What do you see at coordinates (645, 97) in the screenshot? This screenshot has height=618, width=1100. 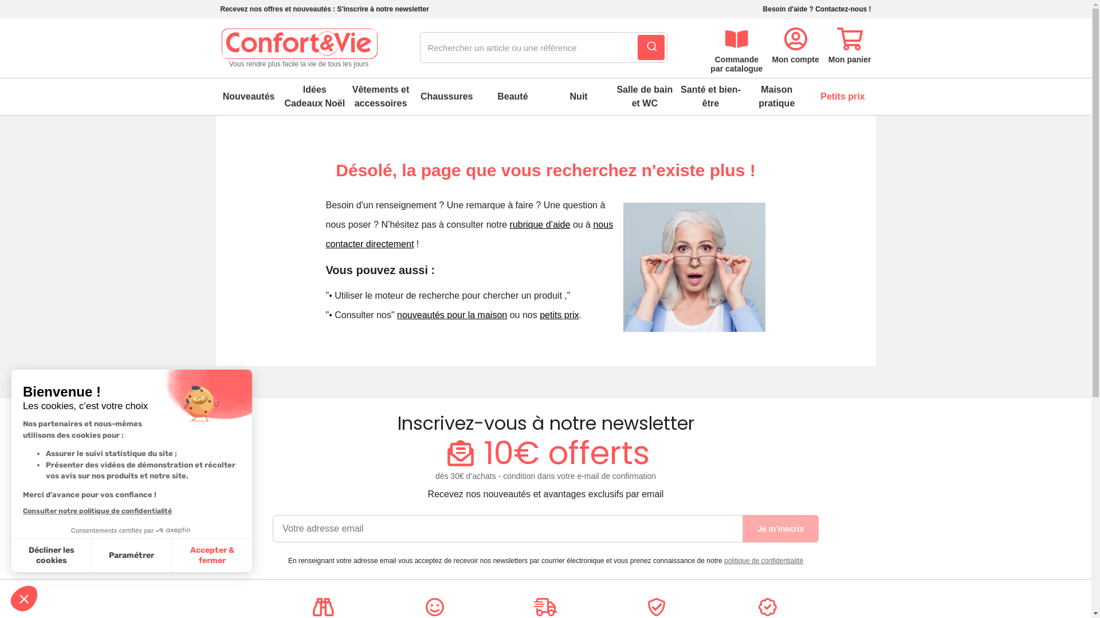 I see `Salle de bain et WC` at bounding box center [645, 97].